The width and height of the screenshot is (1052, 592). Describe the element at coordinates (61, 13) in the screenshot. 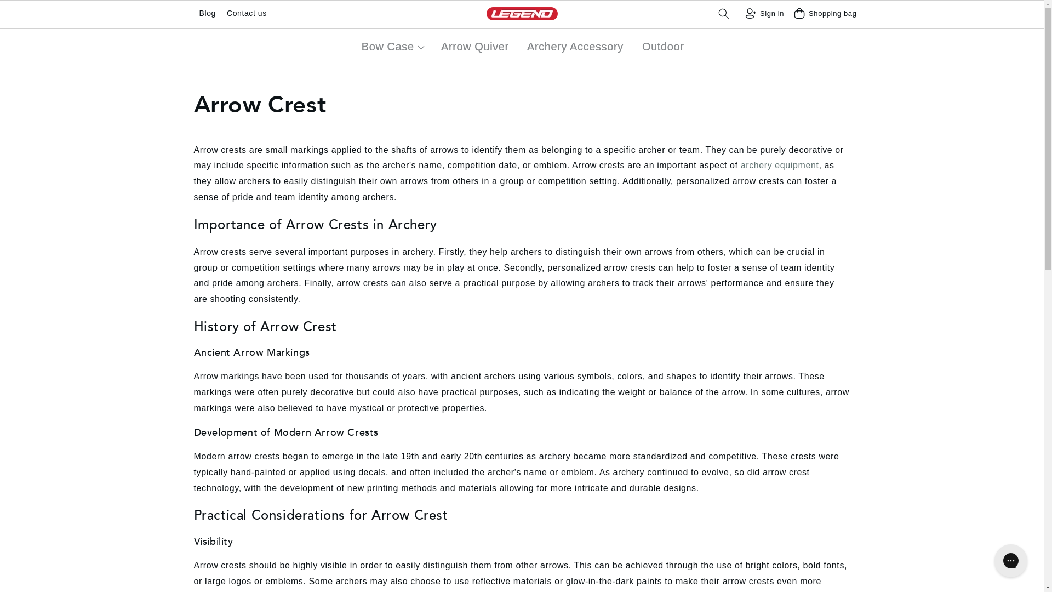

I see `SKIP TO CONTENT` at that location.